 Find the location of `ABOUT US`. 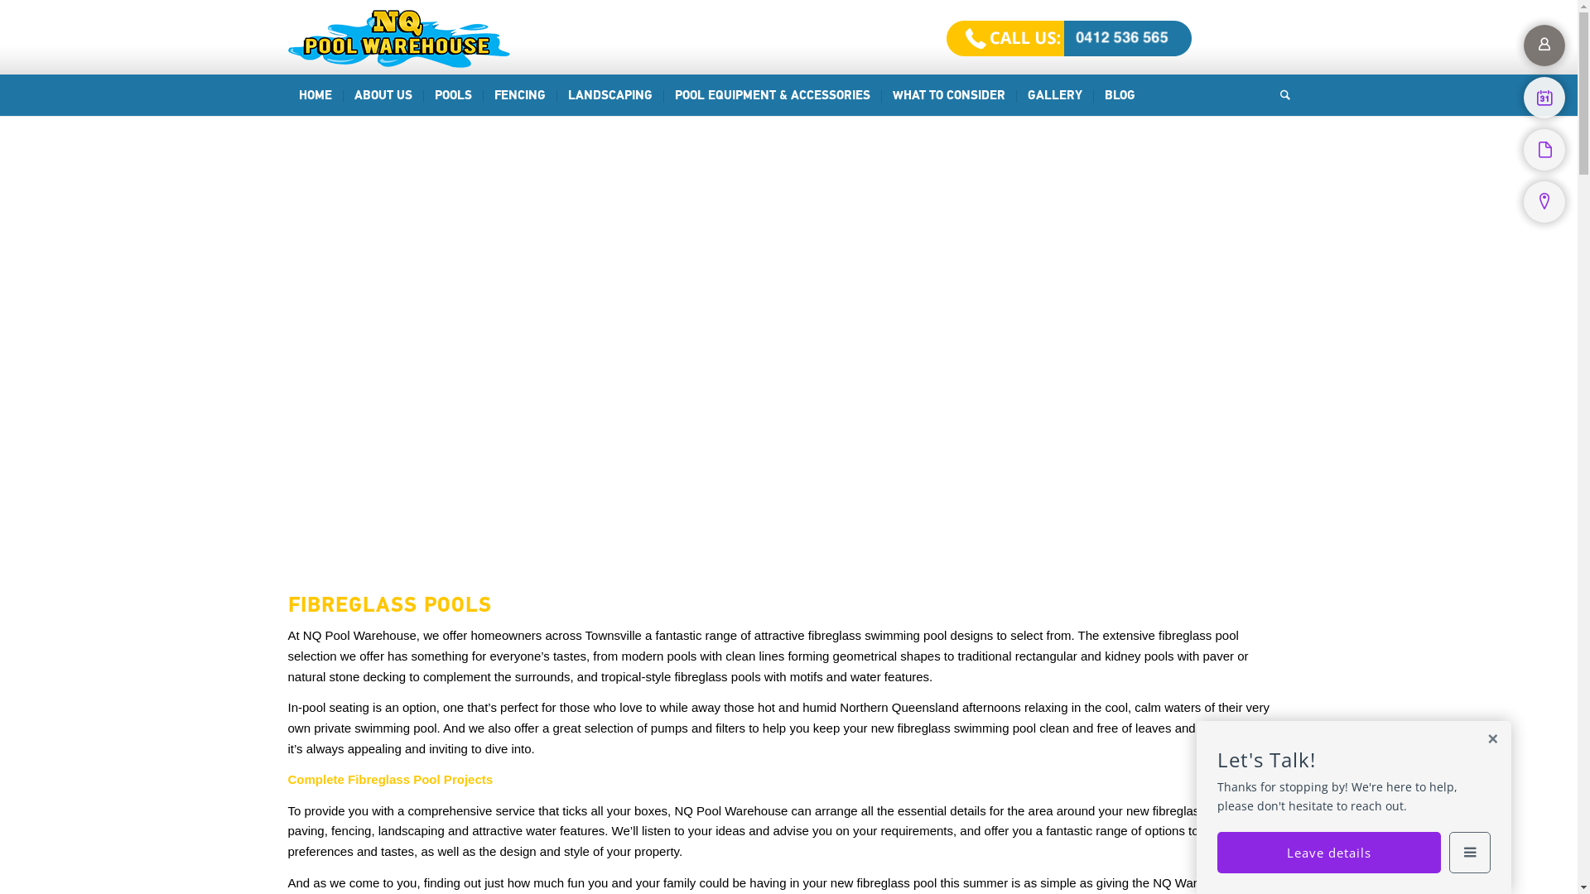

ABOUT US is located at coordinates (383, 95).